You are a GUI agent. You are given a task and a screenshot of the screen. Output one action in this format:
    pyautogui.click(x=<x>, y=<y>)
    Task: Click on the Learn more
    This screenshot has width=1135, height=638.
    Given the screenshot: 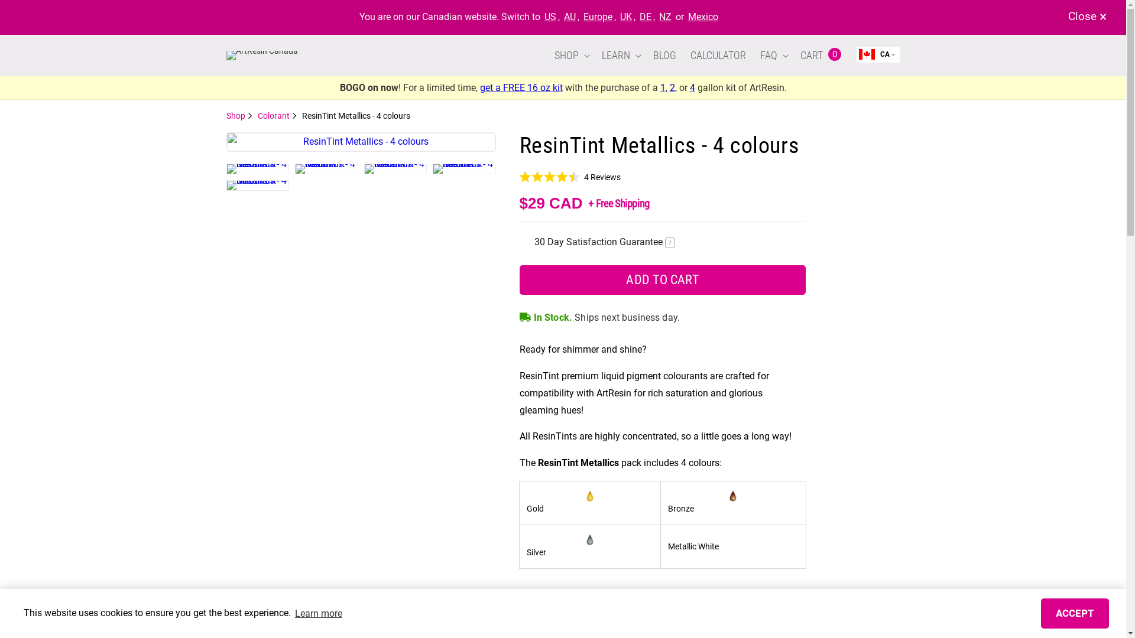 What is the action you would take?
    pyautogui.click(x=319, y=613)
    